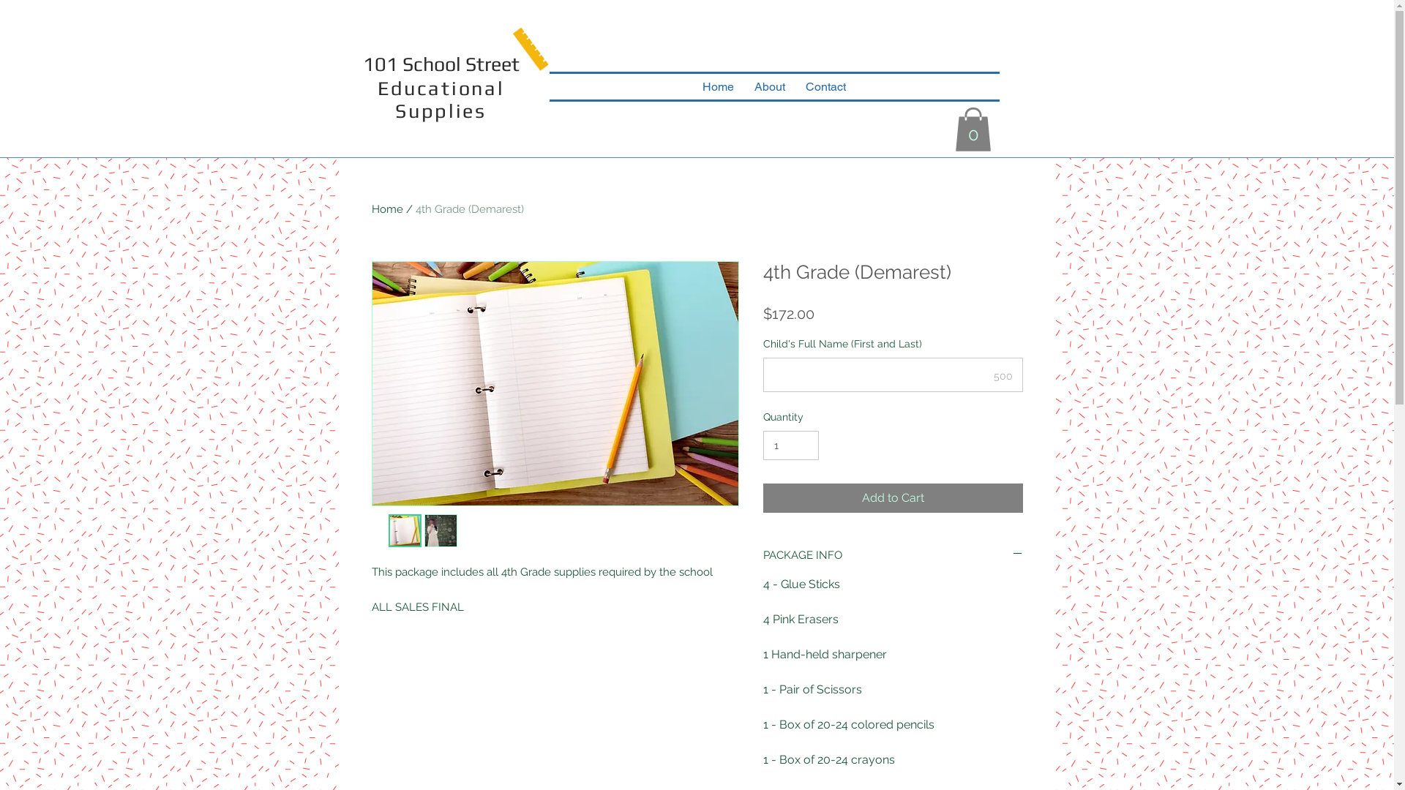  I want to click on About, so click(770, 86).